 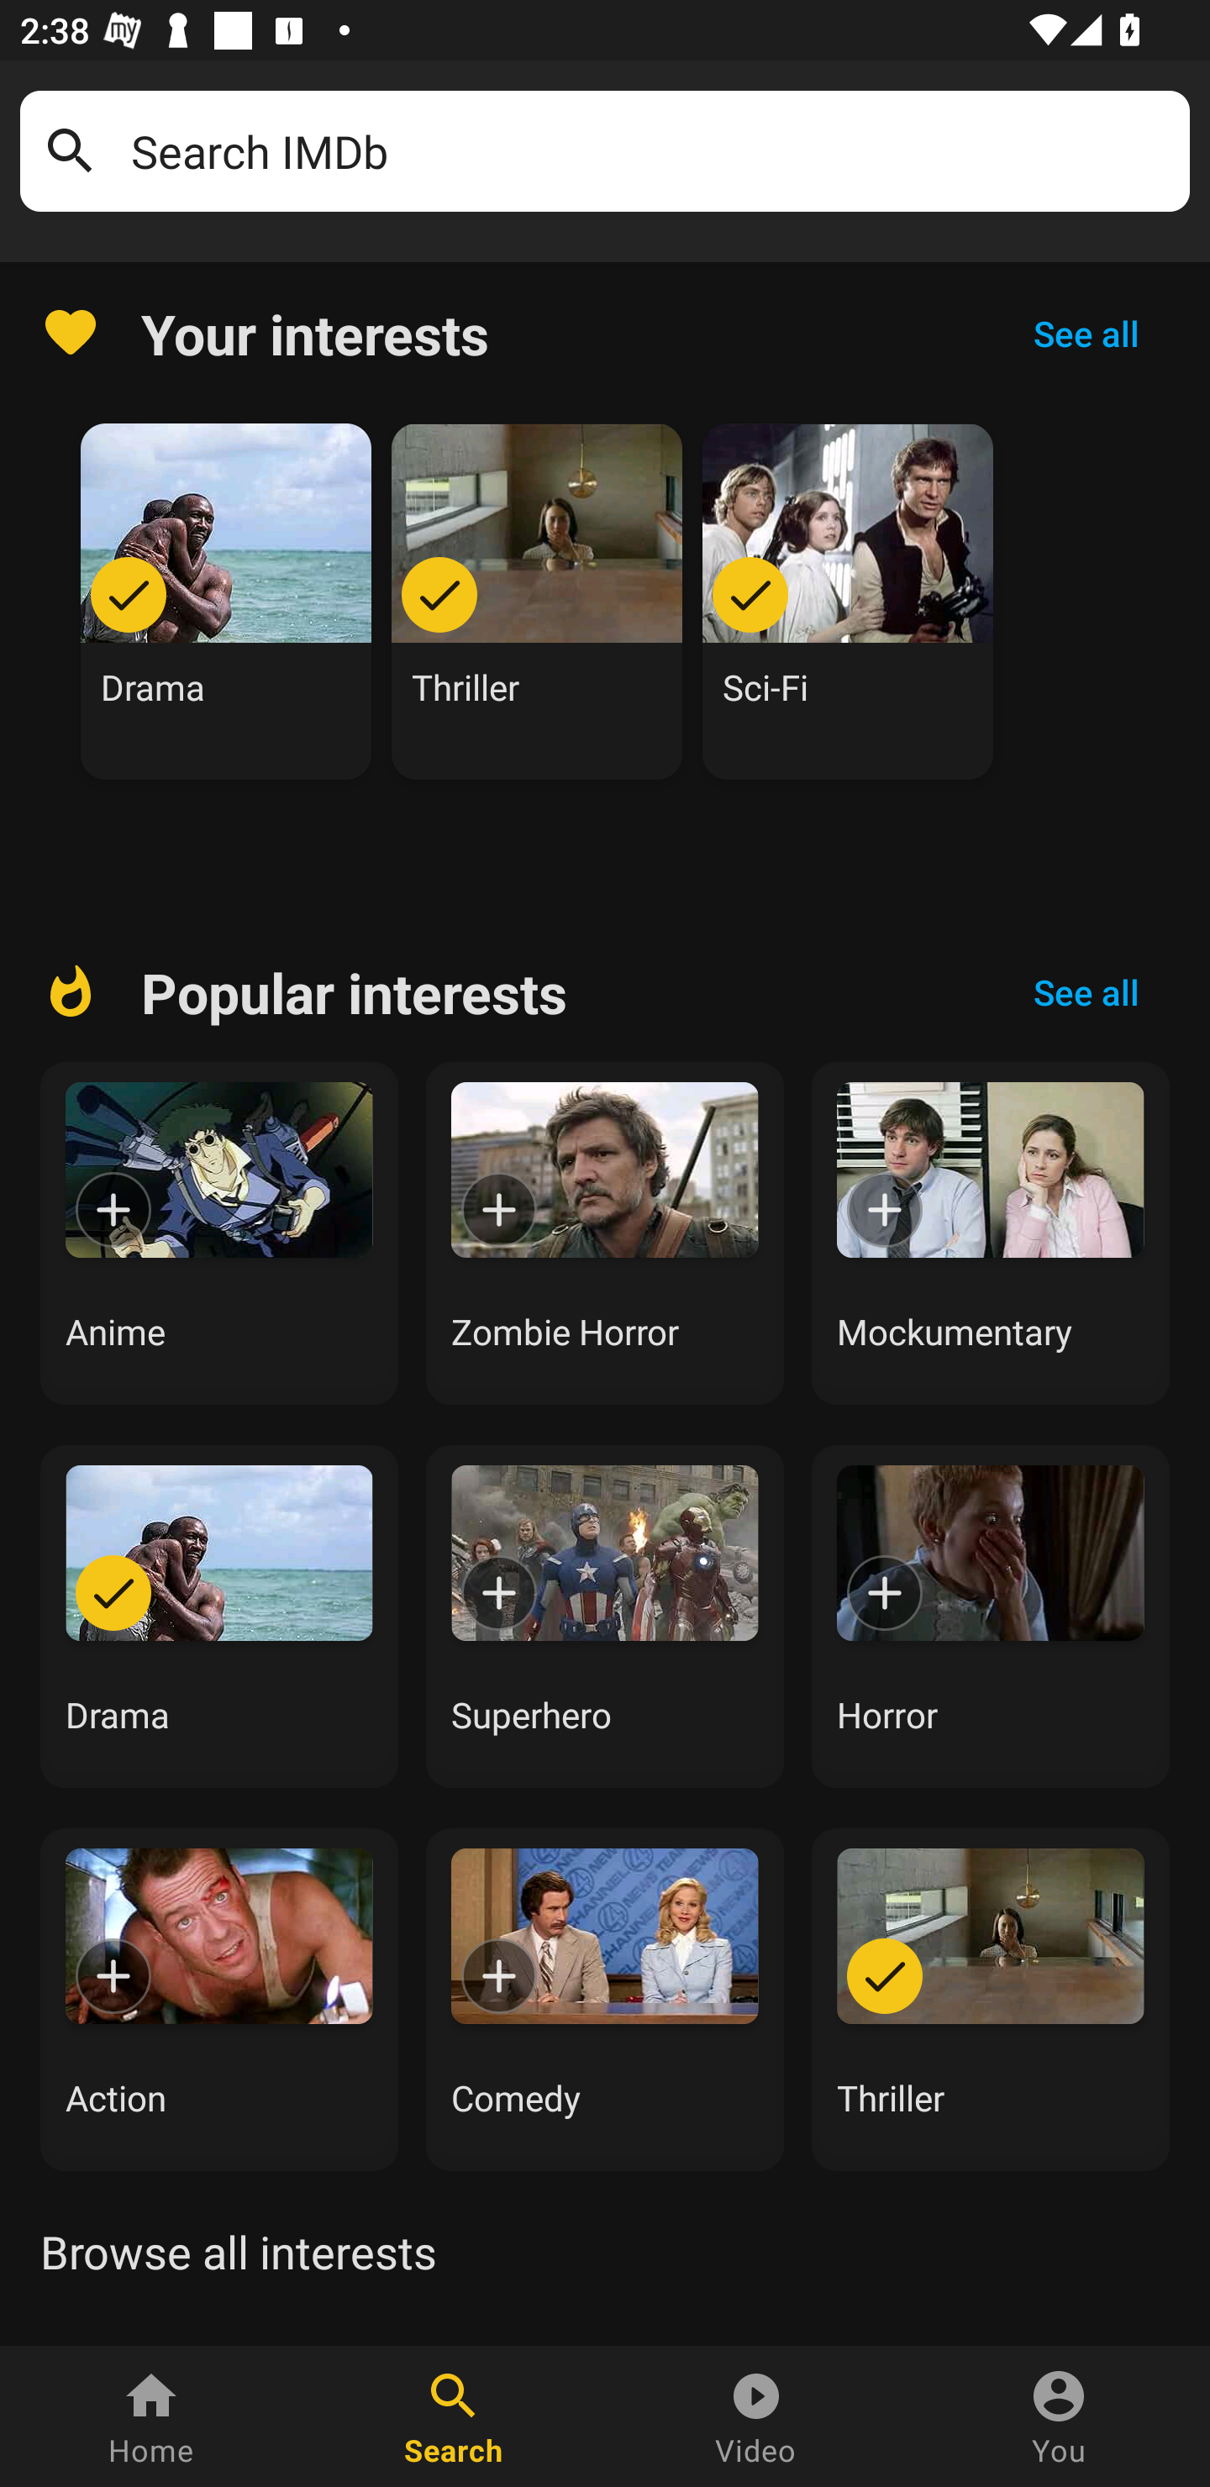 I want to click on Sci-Fi, so click(x=848, y=602).